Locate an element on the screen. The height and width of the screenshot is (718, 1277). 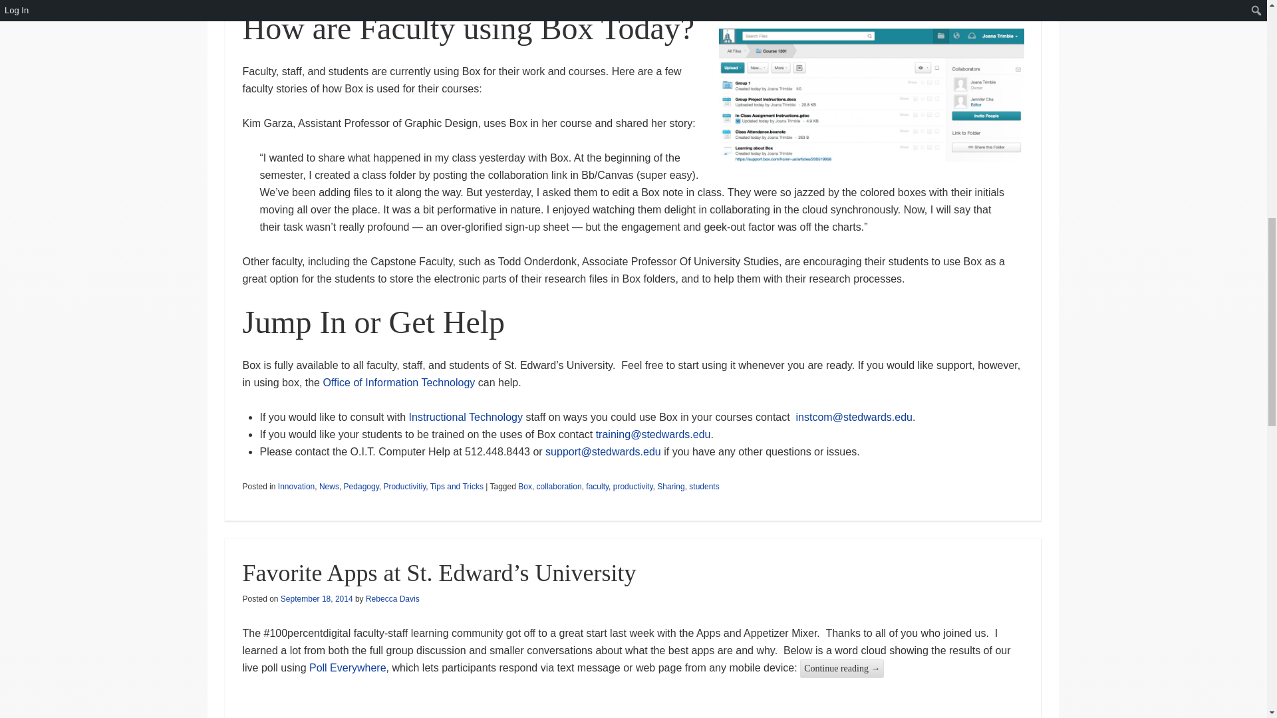
Sharing is located at coordinates (670, 486).